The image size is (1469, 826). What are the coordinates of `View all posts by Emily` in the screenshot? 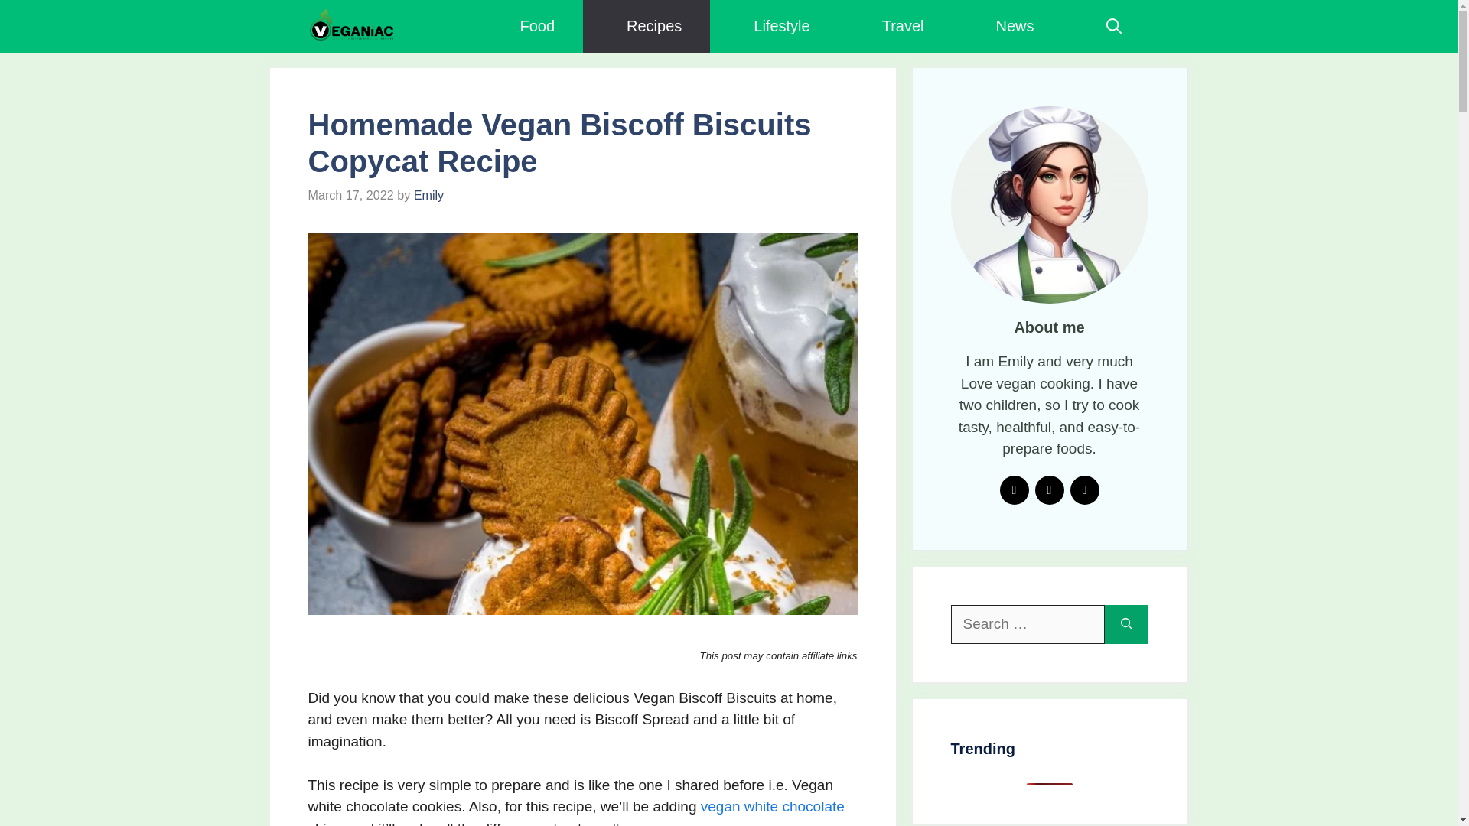 It's located at (428, 194).